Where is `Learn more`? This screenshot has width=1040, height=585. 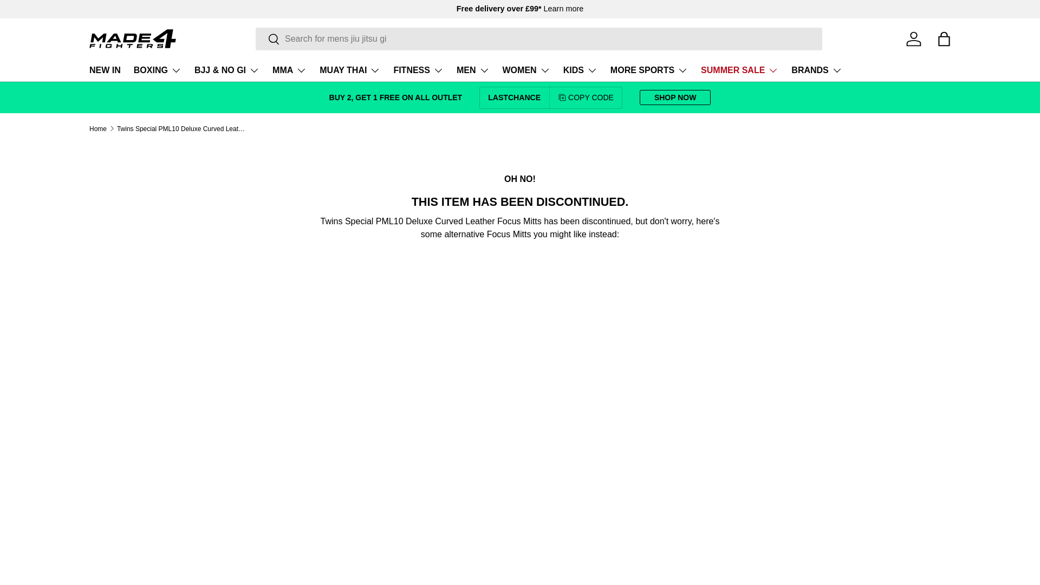 Learn more is located at coordinates (563, 8).